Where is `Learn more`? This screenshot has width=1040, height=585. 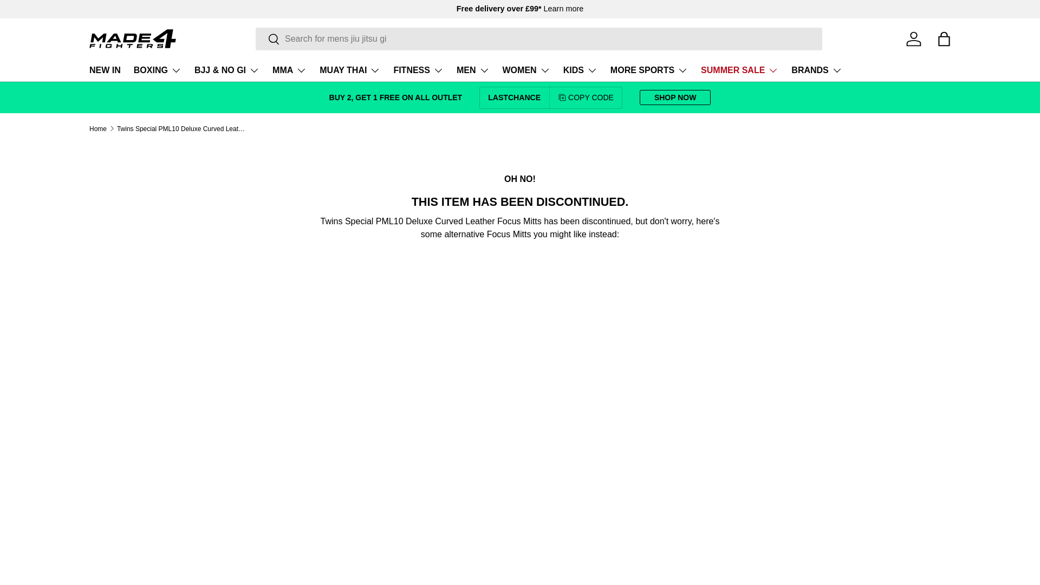 Learn more is located at coordinates (563, 8).